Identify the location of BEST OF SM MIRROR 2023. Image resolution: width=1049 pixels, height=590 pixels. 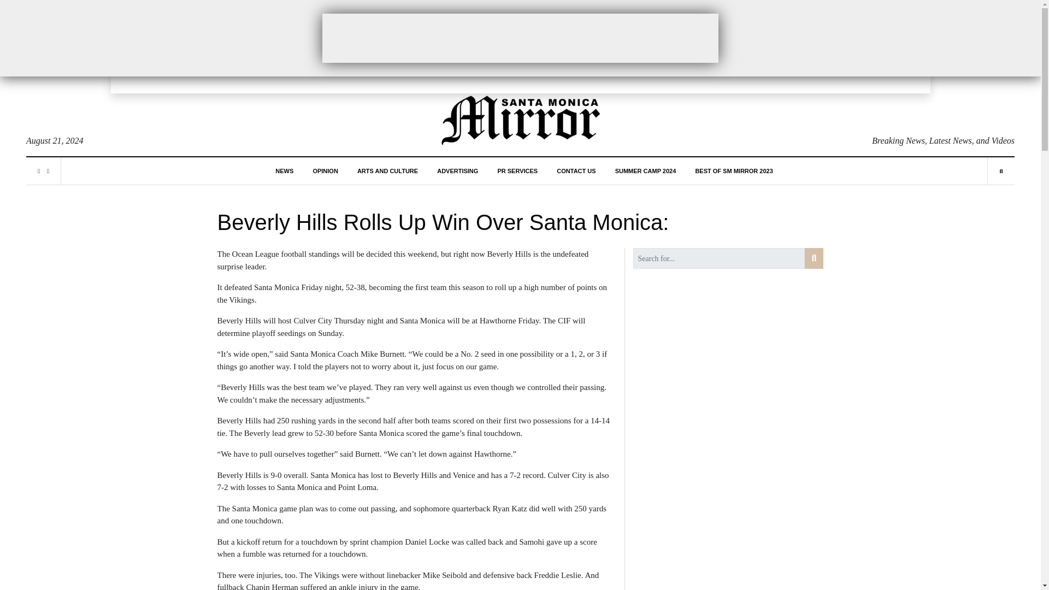
(733, 171).